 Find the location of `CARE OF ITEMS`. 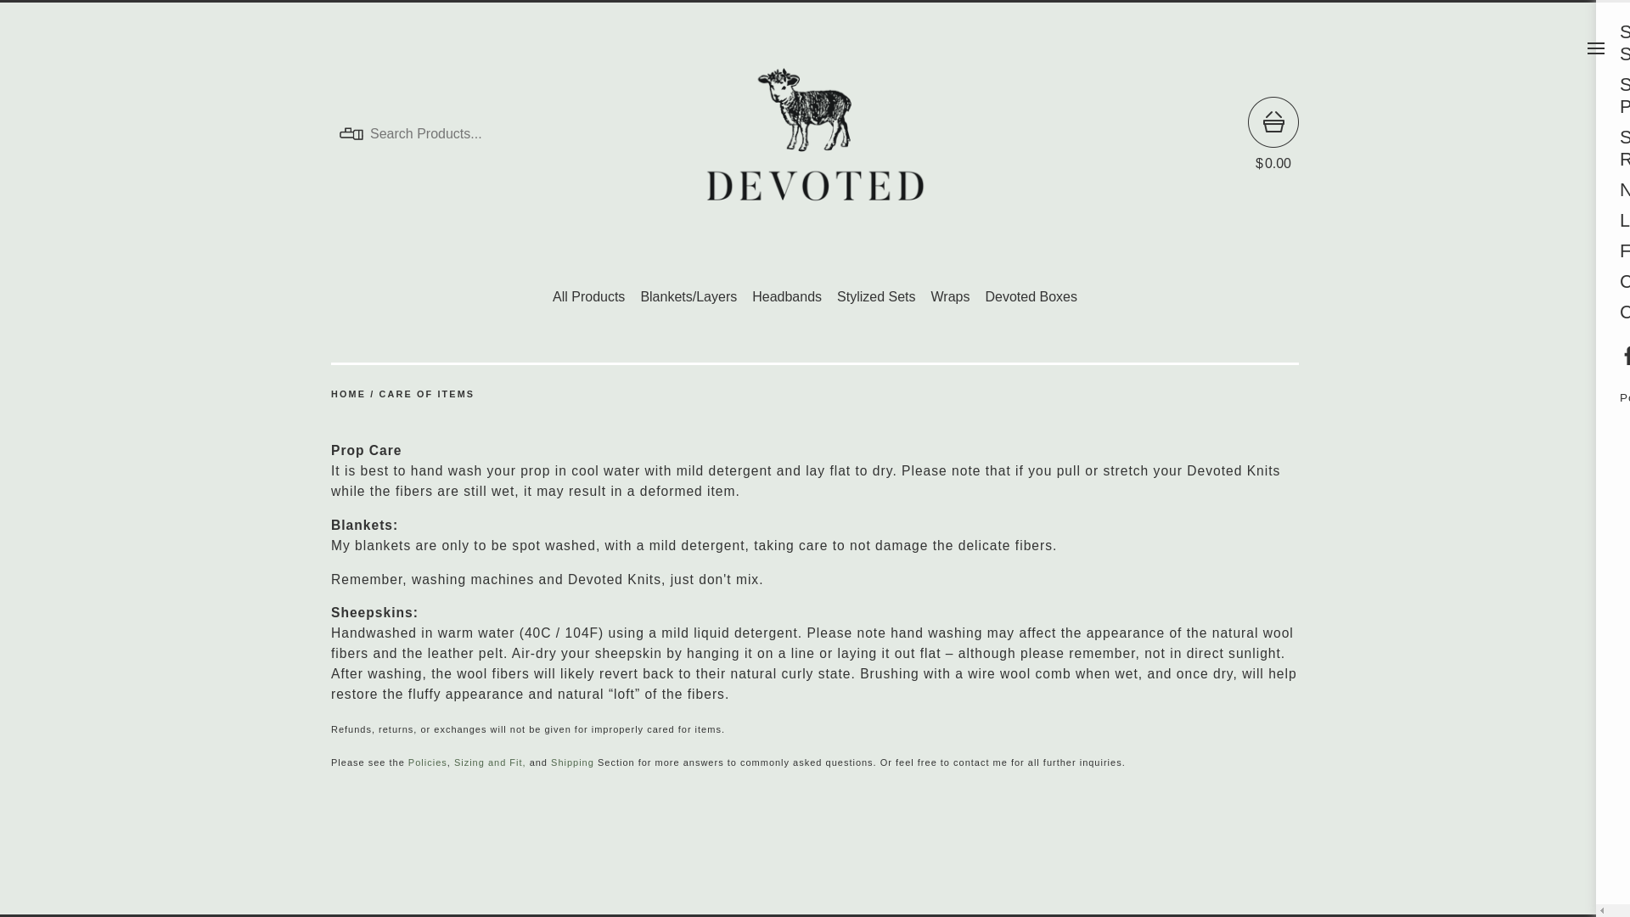

CARE OF ITEMS is located at coordinates (428, 393).